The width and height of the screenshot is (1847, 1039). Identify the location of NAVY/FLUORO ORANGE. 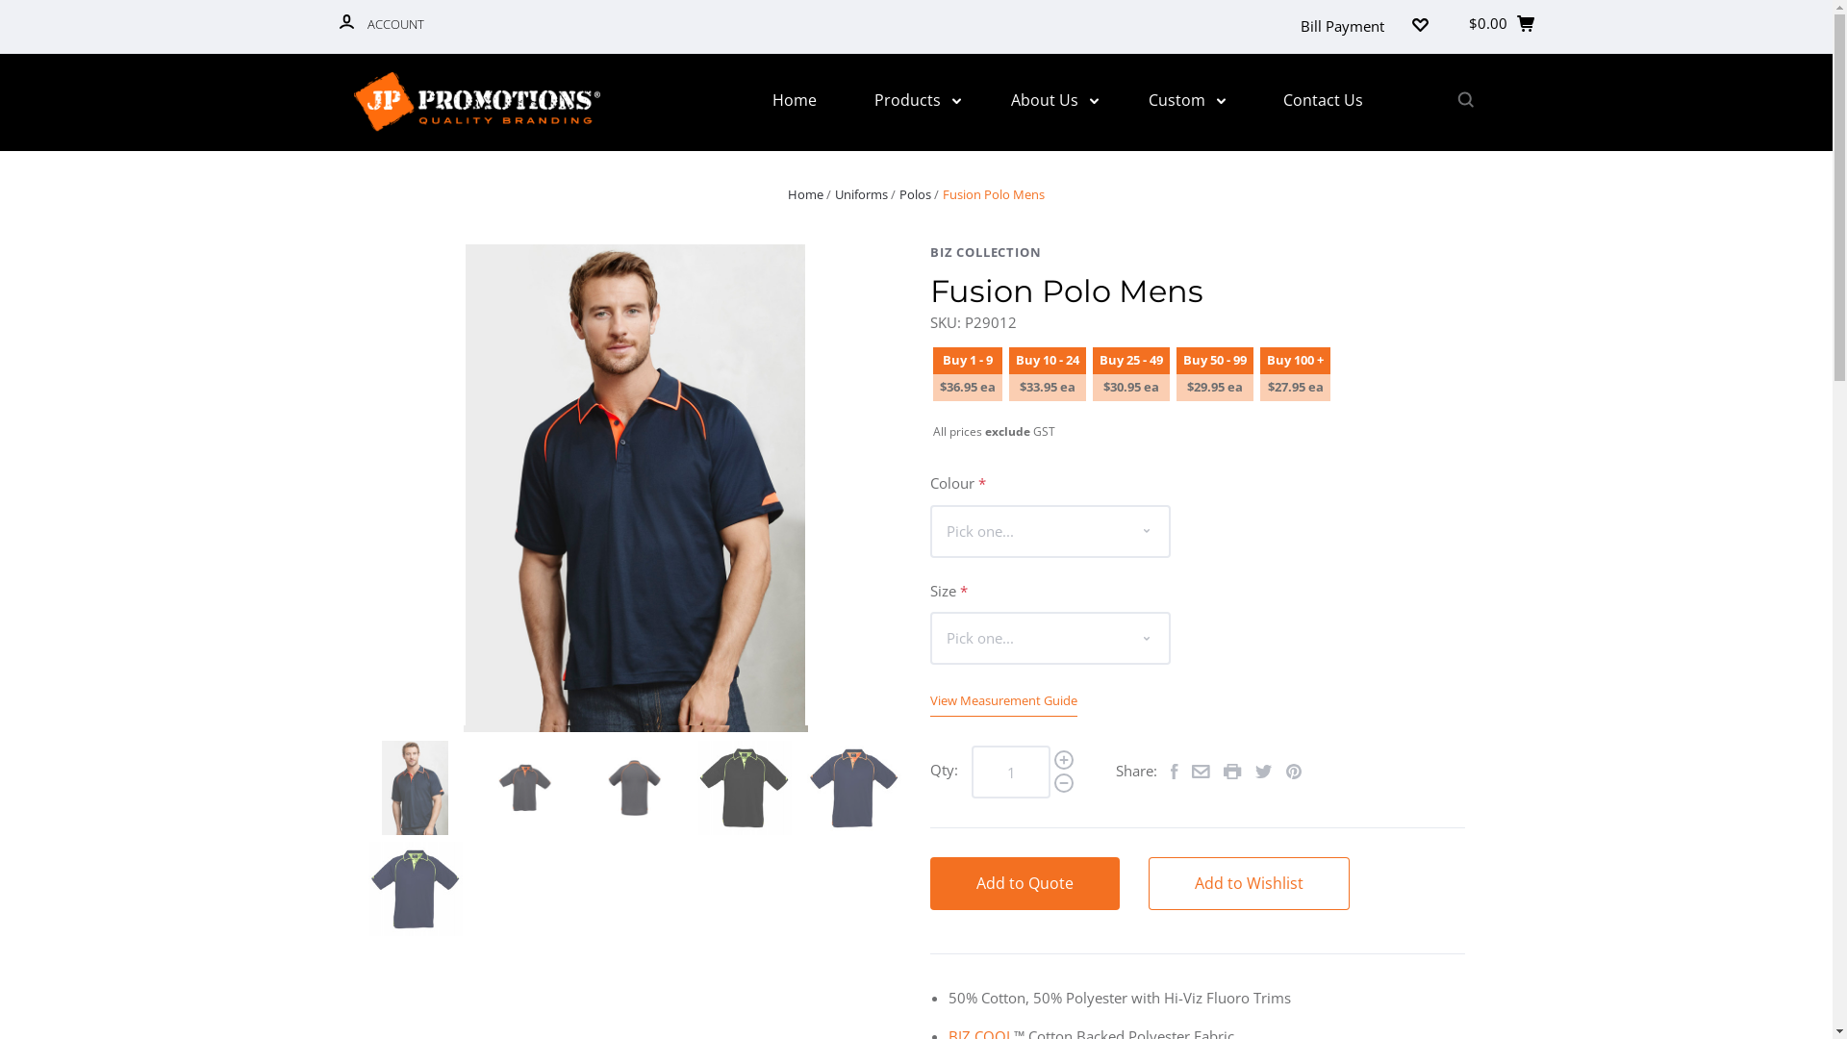
(853, 787).